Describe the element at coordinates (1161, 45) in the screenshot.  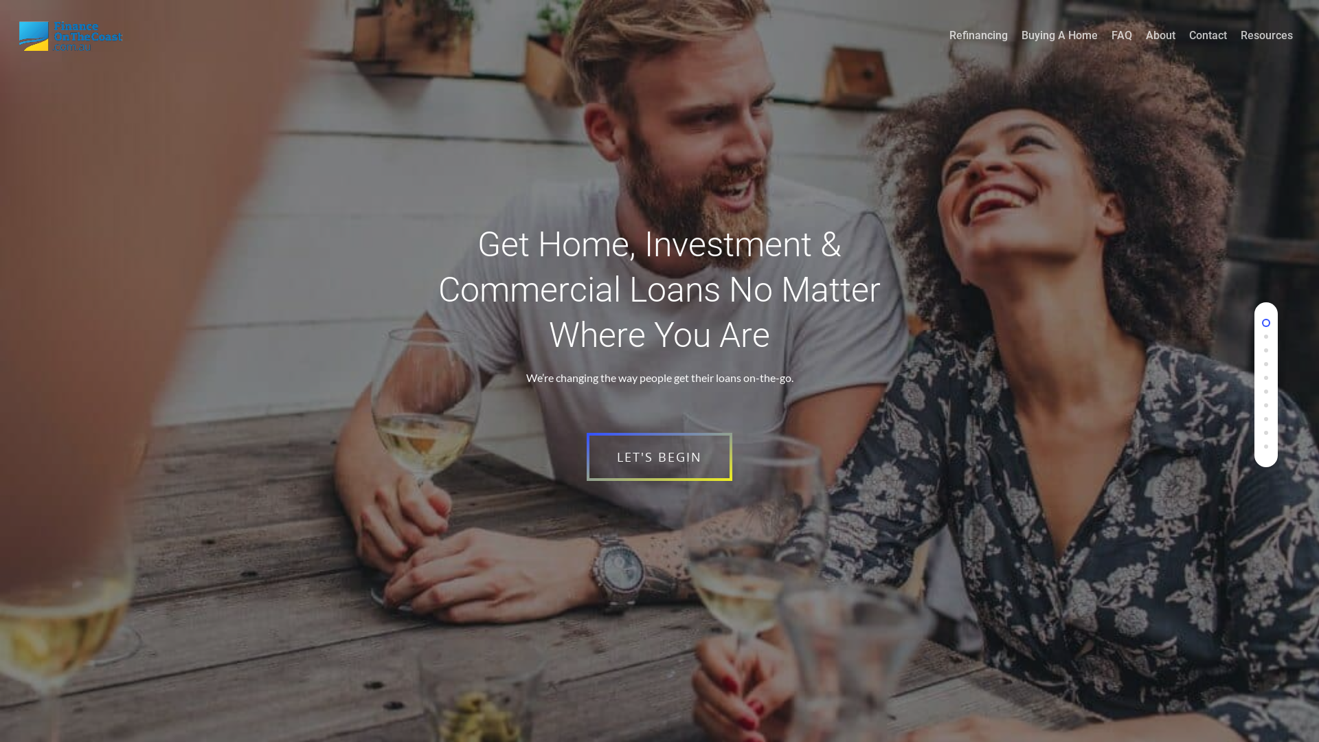
I see `About` at that location.